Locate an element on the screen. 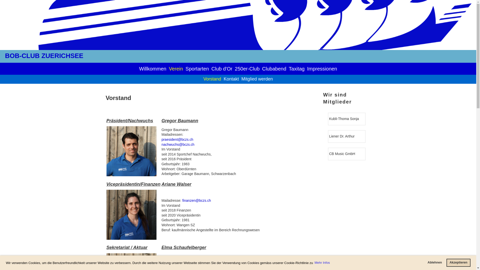 The width and height of the screenshot is (480, 270). Vorstand is located at coordinates (212, 79).